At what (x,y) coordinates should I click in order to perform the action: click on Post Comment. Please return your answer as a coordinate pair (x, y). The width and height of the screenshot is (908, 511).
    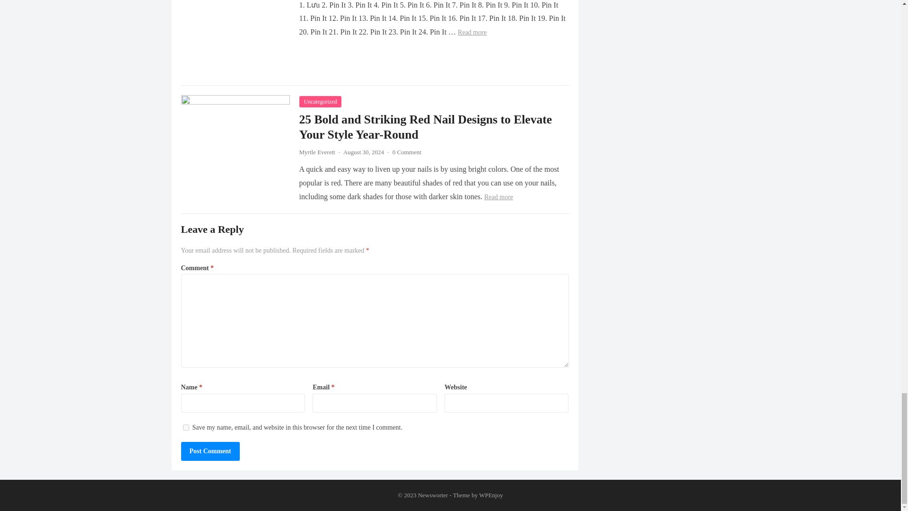
    Looking at the image, I should click on (210, 451).